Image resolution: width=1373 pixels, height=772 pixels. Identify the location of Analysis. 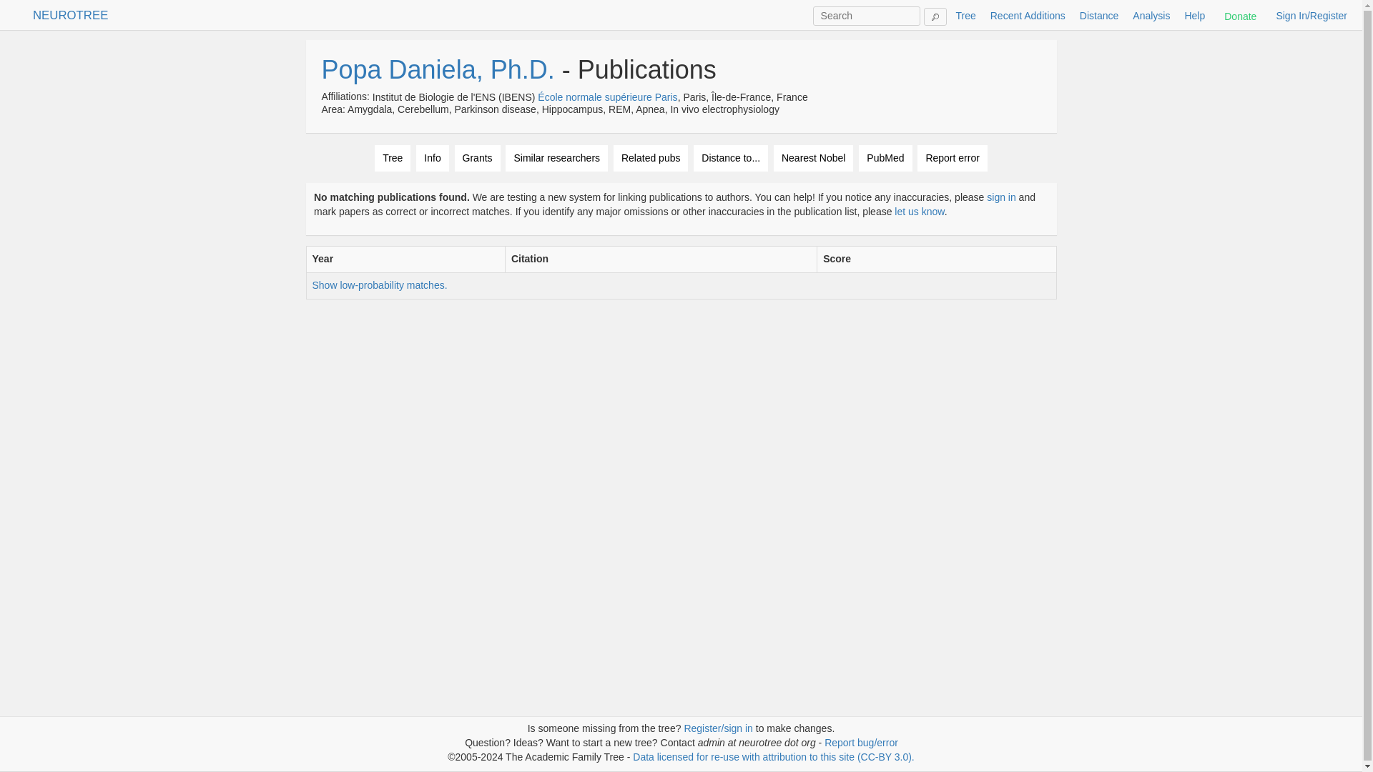
(1151, 16).